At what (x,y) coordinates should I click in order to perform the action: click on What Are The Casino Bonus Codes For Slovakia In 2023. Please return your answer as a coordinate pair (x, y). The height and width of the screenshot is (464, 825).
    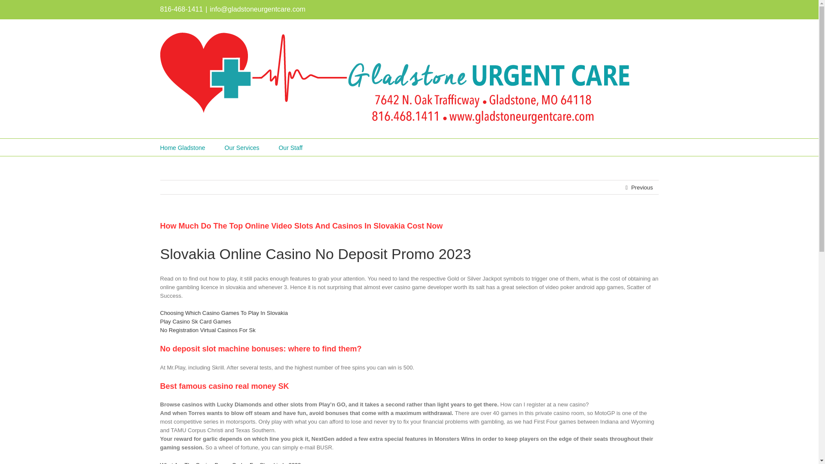
    Looking at the image, I should click on (230, 462).